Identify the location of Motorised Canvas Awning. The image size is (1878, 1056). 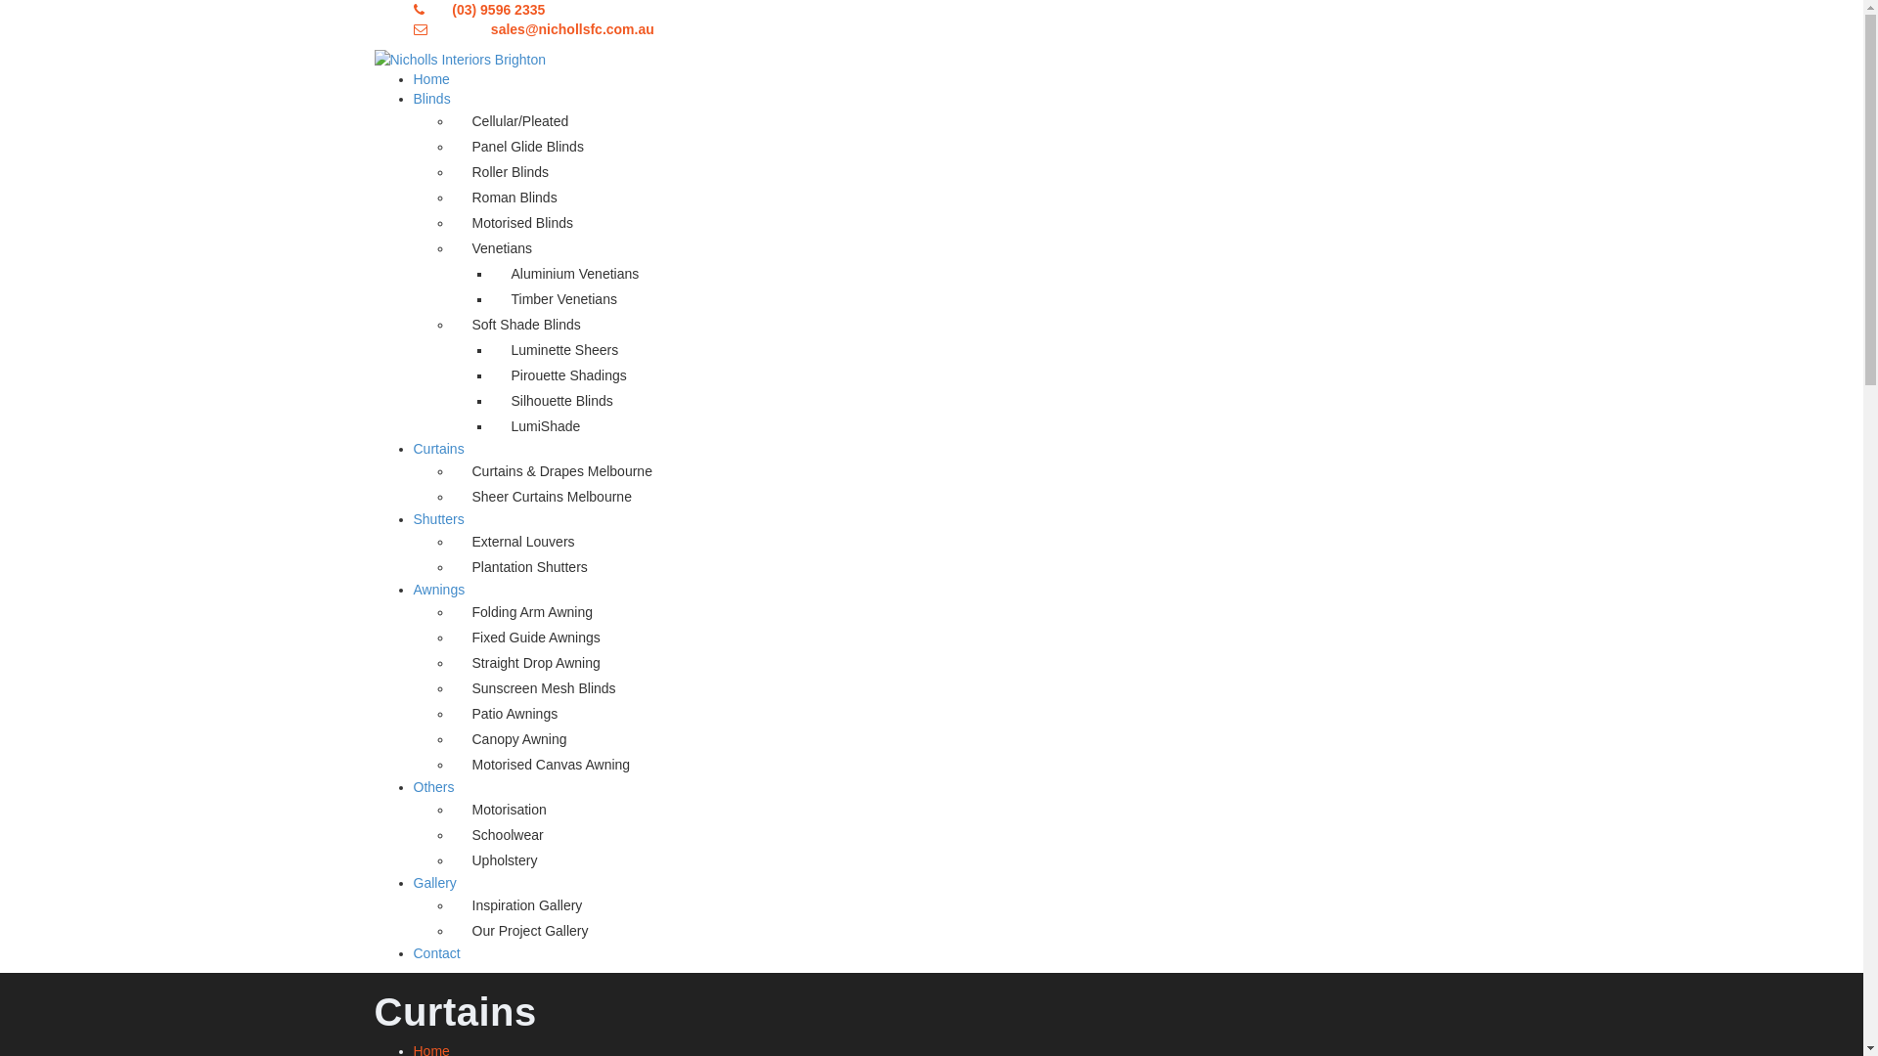
(970, 765).